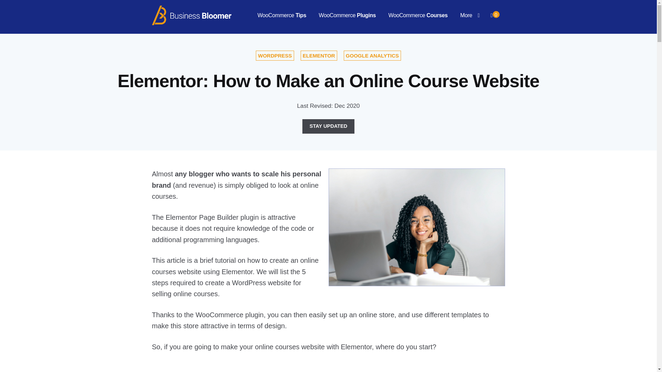  I want to click on Checkout, so click(495, 14).